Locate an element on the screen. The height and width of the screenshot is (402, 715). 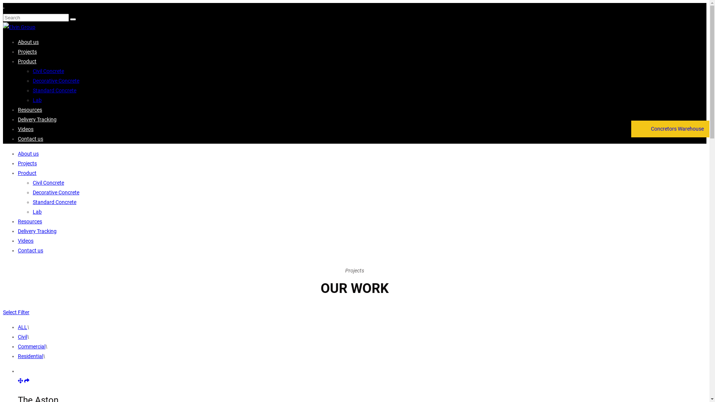
Delivery Tracking is located at coordinates (37, 119).